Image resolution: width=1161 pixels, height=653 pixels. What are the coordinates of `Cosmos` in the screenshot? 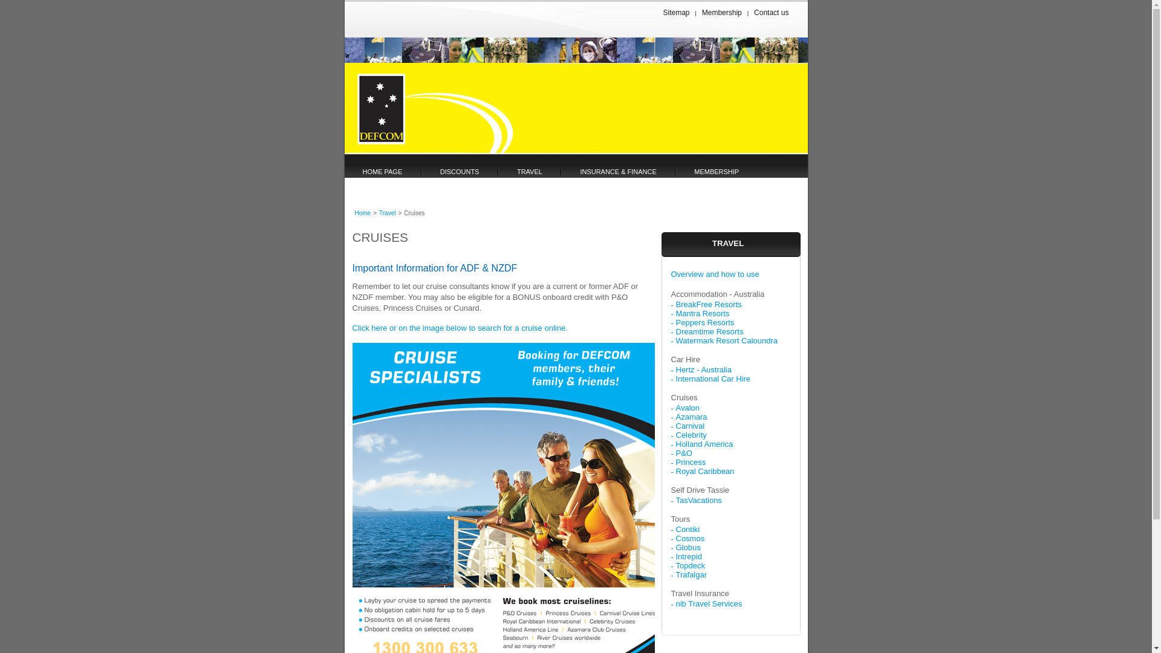 It's located at (691, 538).